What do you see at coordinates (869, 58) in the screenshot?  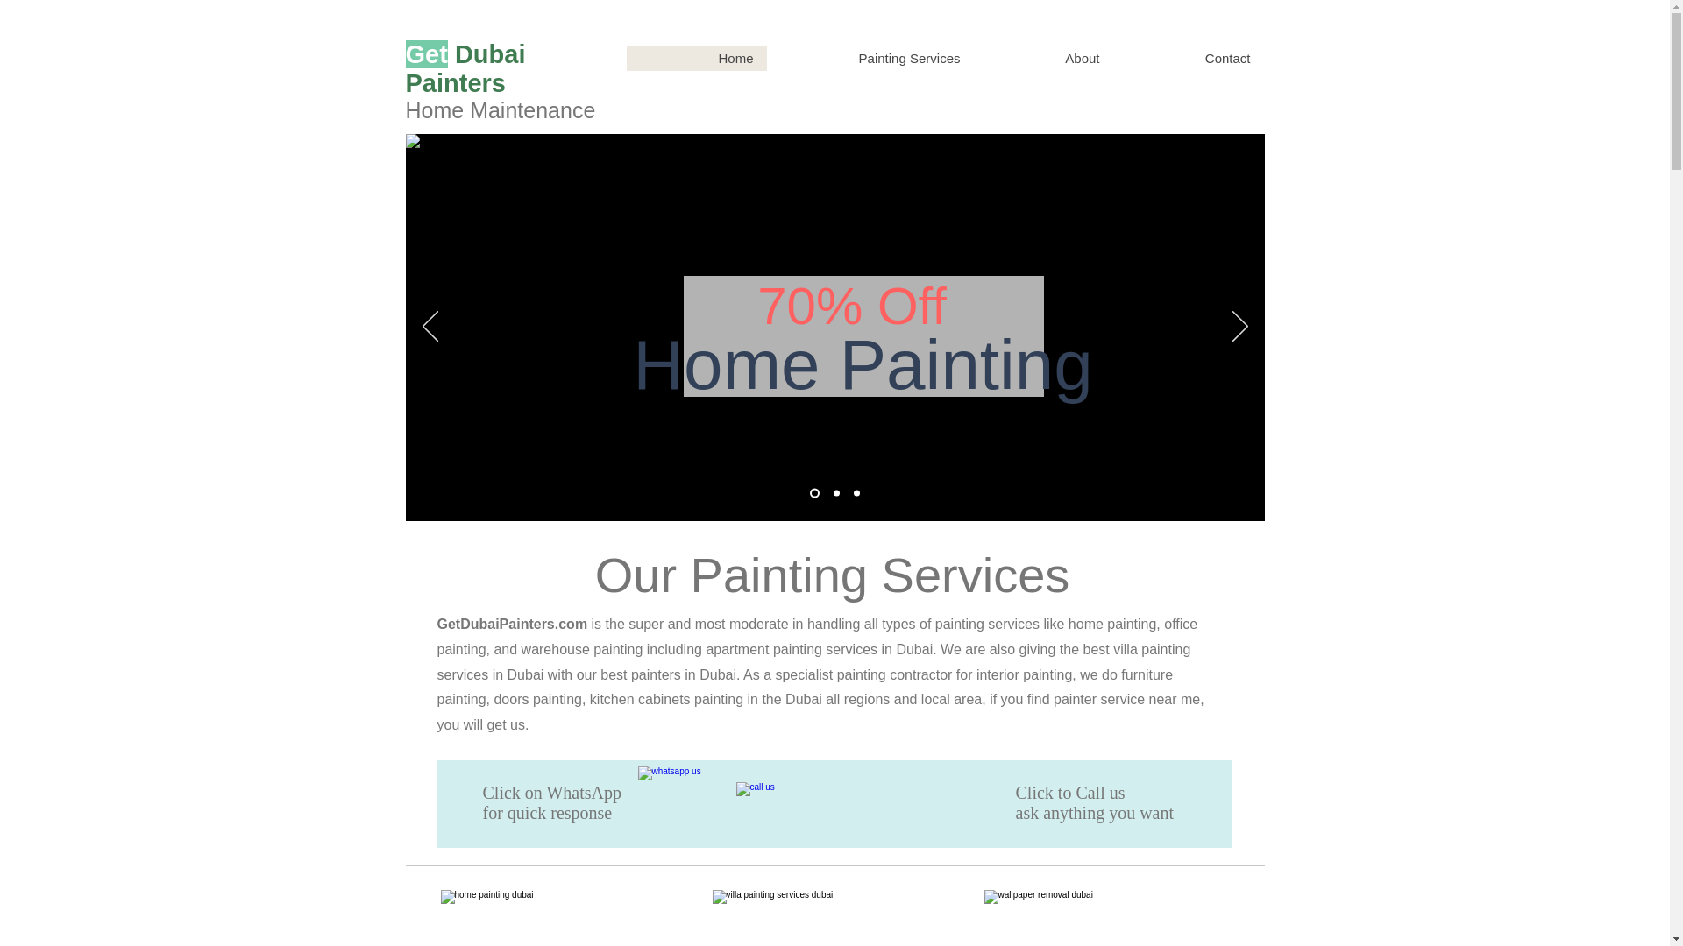 I see `Painting Services` at bounding box center [869, 58].